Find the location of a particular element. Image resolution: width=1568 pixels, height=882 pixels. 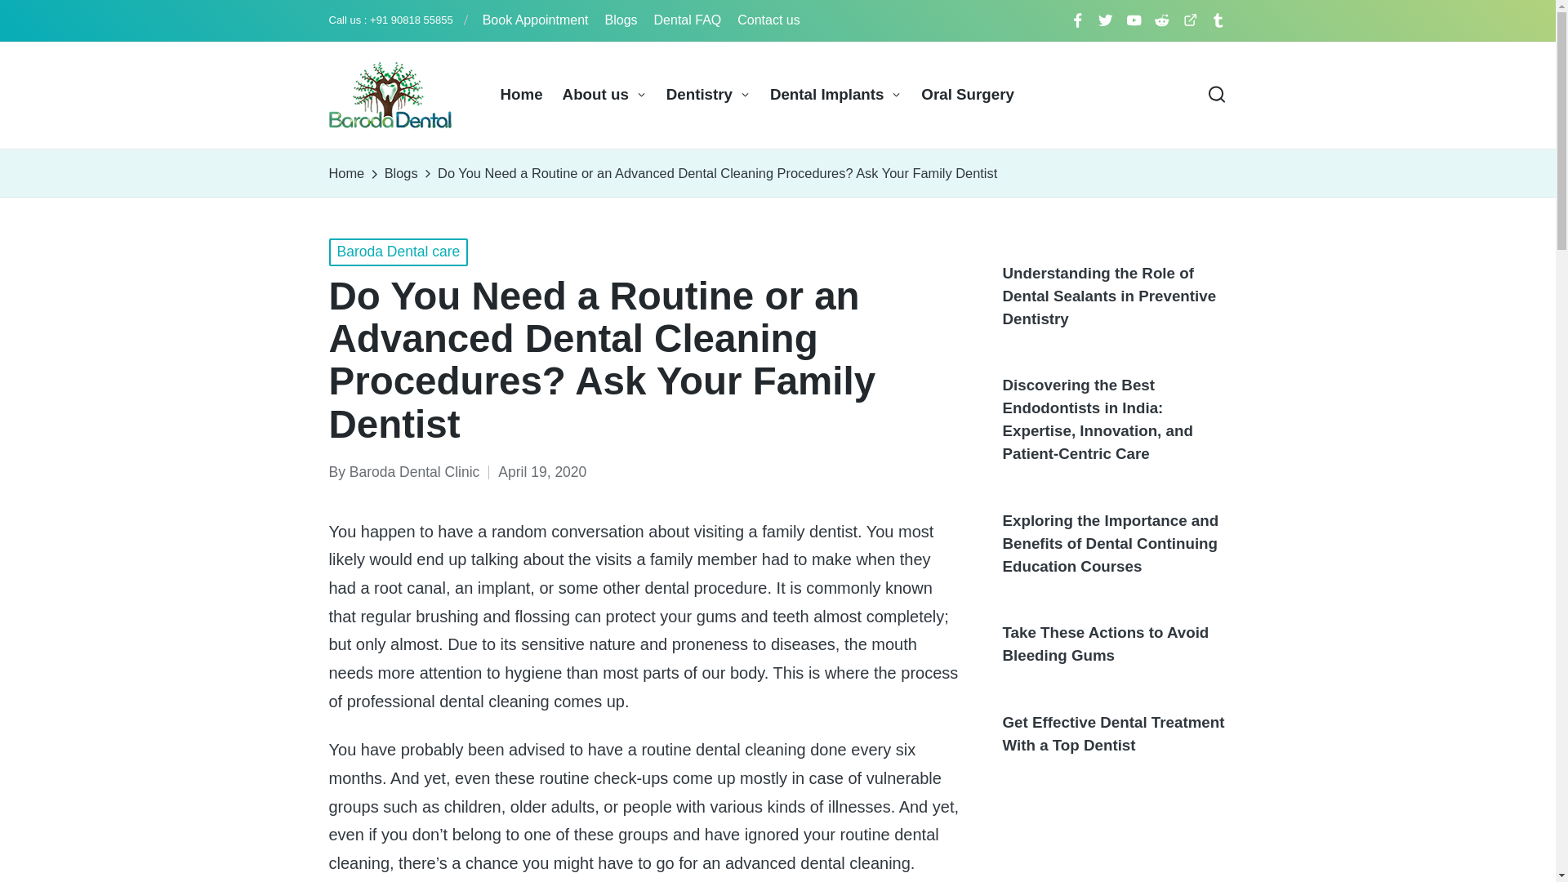

Menu Item is located at coordinates (1218, 20).